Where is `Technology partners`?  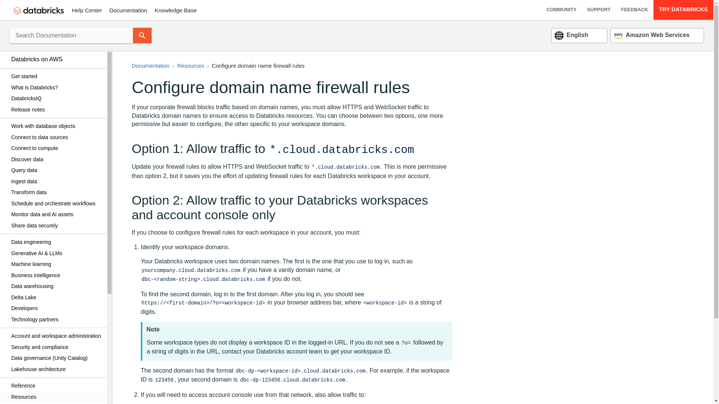
Technology partners is located at coordinates (56, 320).